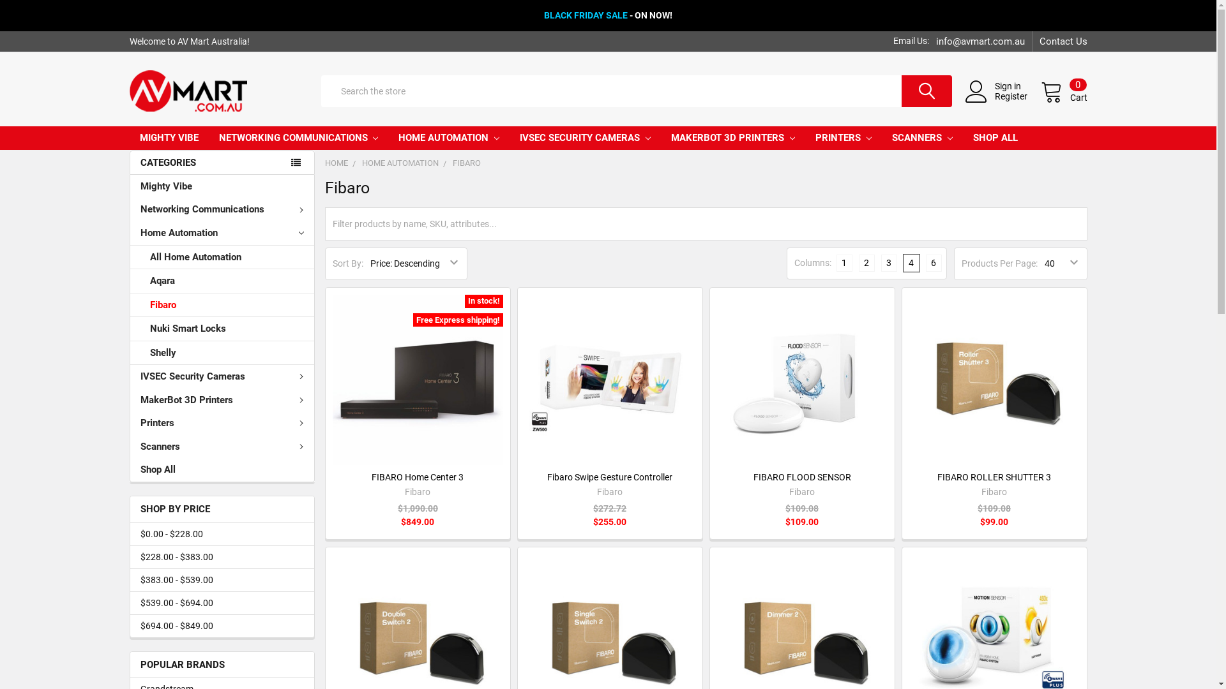 Image resolution: width=1226 pixels, height=689 pixels. What do you see at coordinates (189, 91) in the screenshot?
I see `AV Mart Australia` at bounding box center [189, 91].